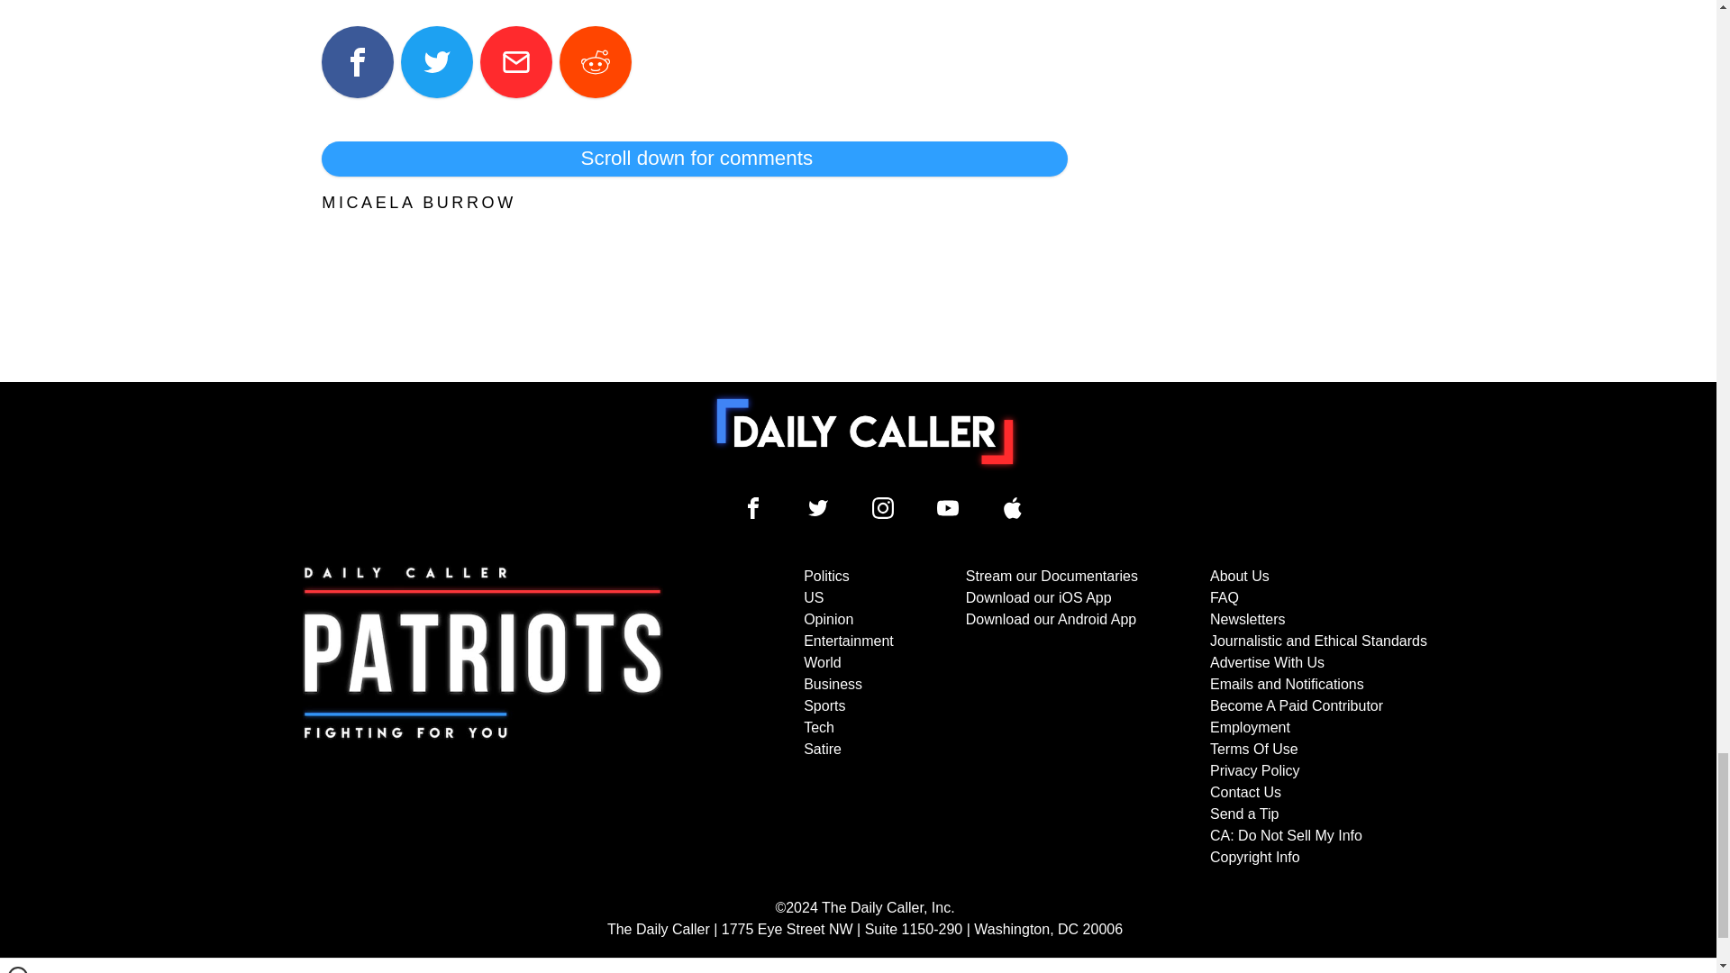  What do you see at coordinates (865, 431) in the screenshot?
I see `To home page` at bounding box center [865, 431].